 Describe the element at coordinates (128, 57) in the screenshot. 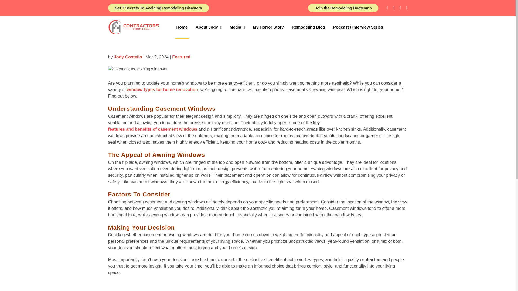

I see `Posts by Jody Costello` at that location.